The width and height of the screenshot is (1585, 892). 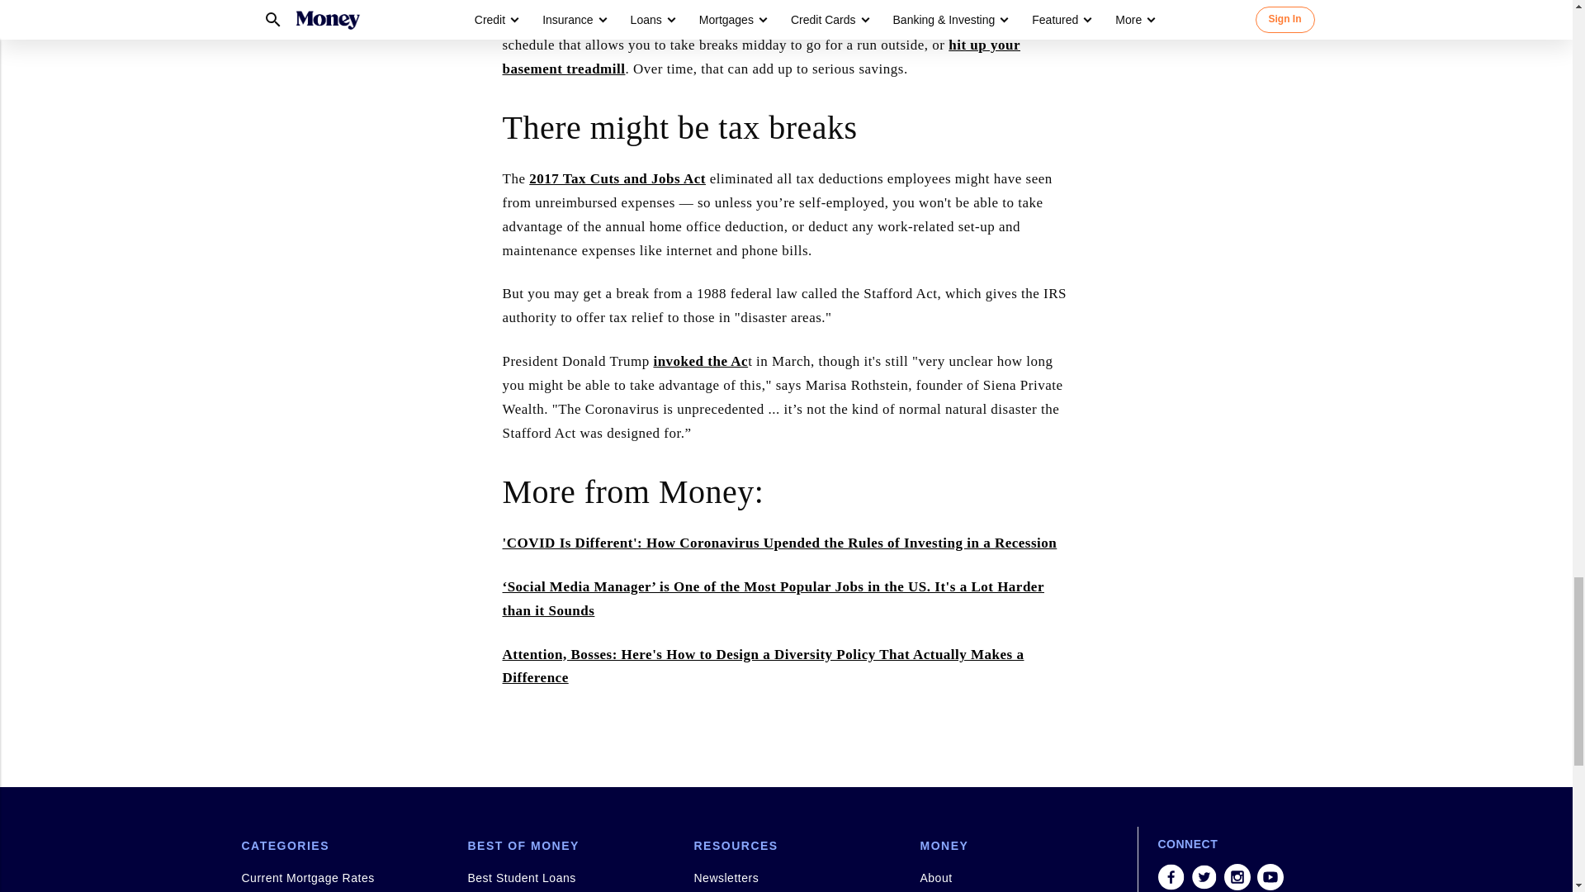 What do you see at coordinates (1270, 877) in the screenshot?
I see `youtube share` at bounding box center [1270, 877].